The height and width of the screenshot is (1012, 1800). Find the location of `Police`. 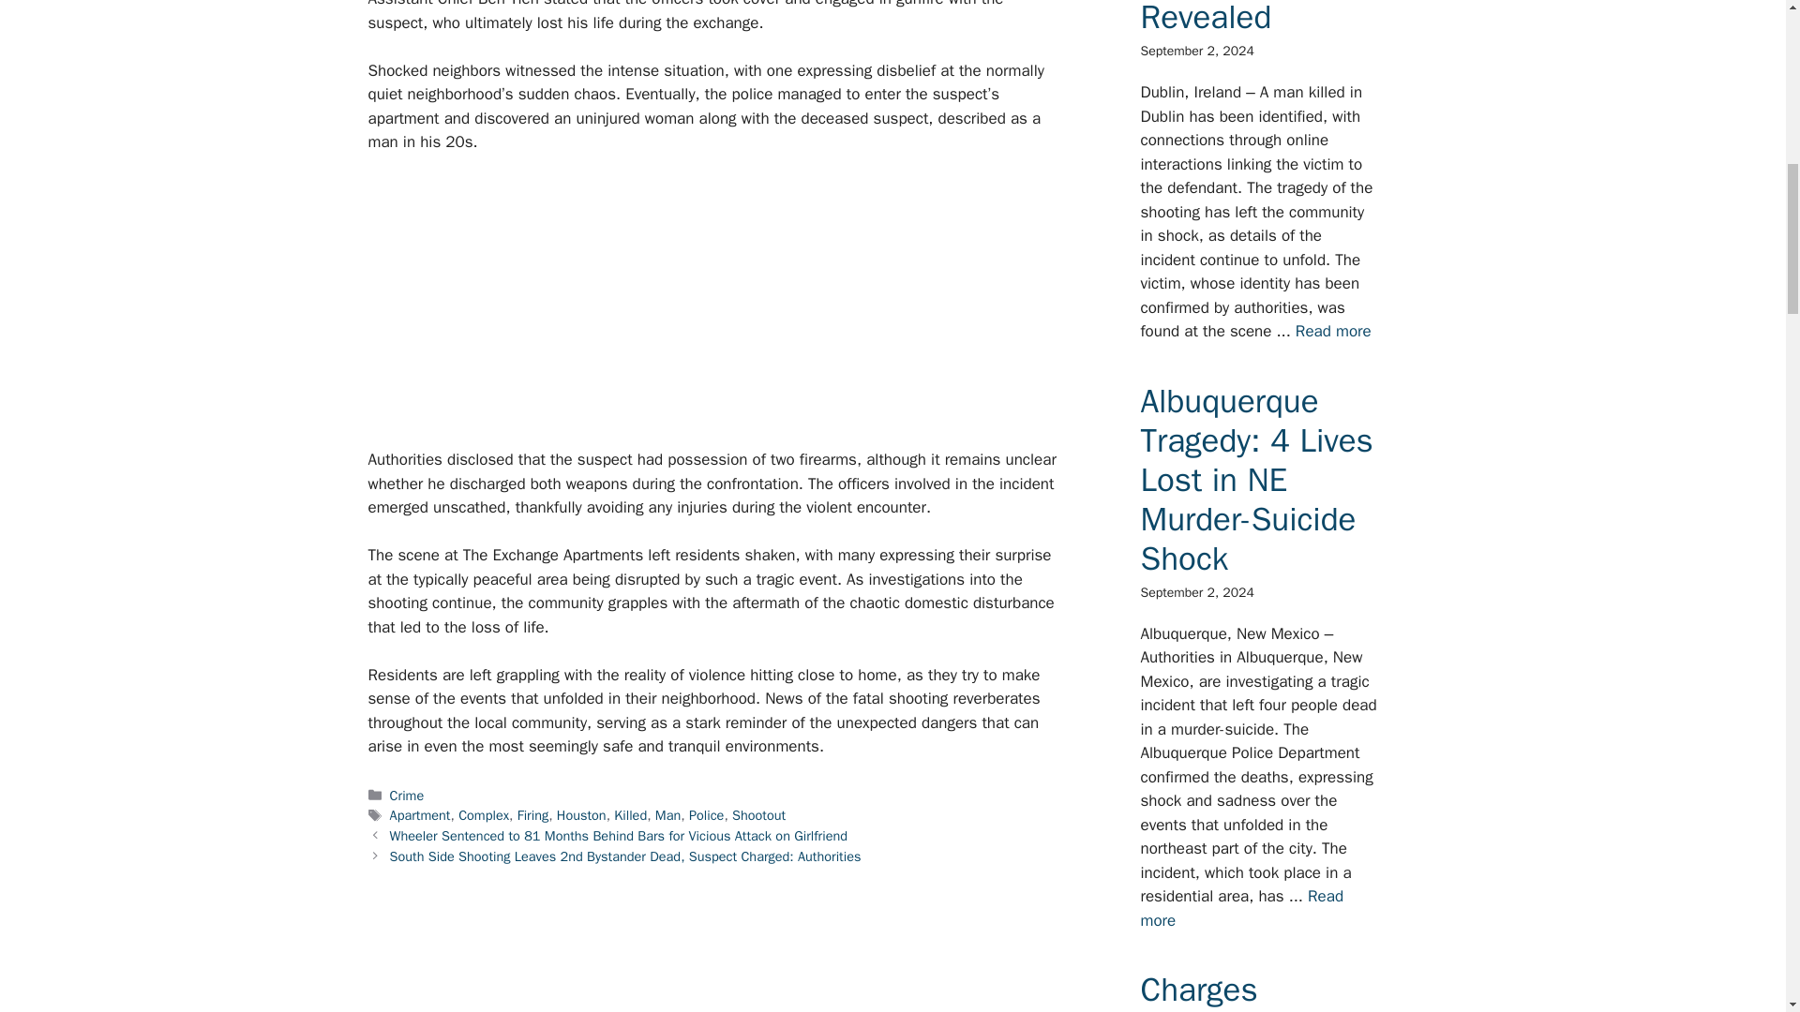

Police is located at coordinates (706, 815).